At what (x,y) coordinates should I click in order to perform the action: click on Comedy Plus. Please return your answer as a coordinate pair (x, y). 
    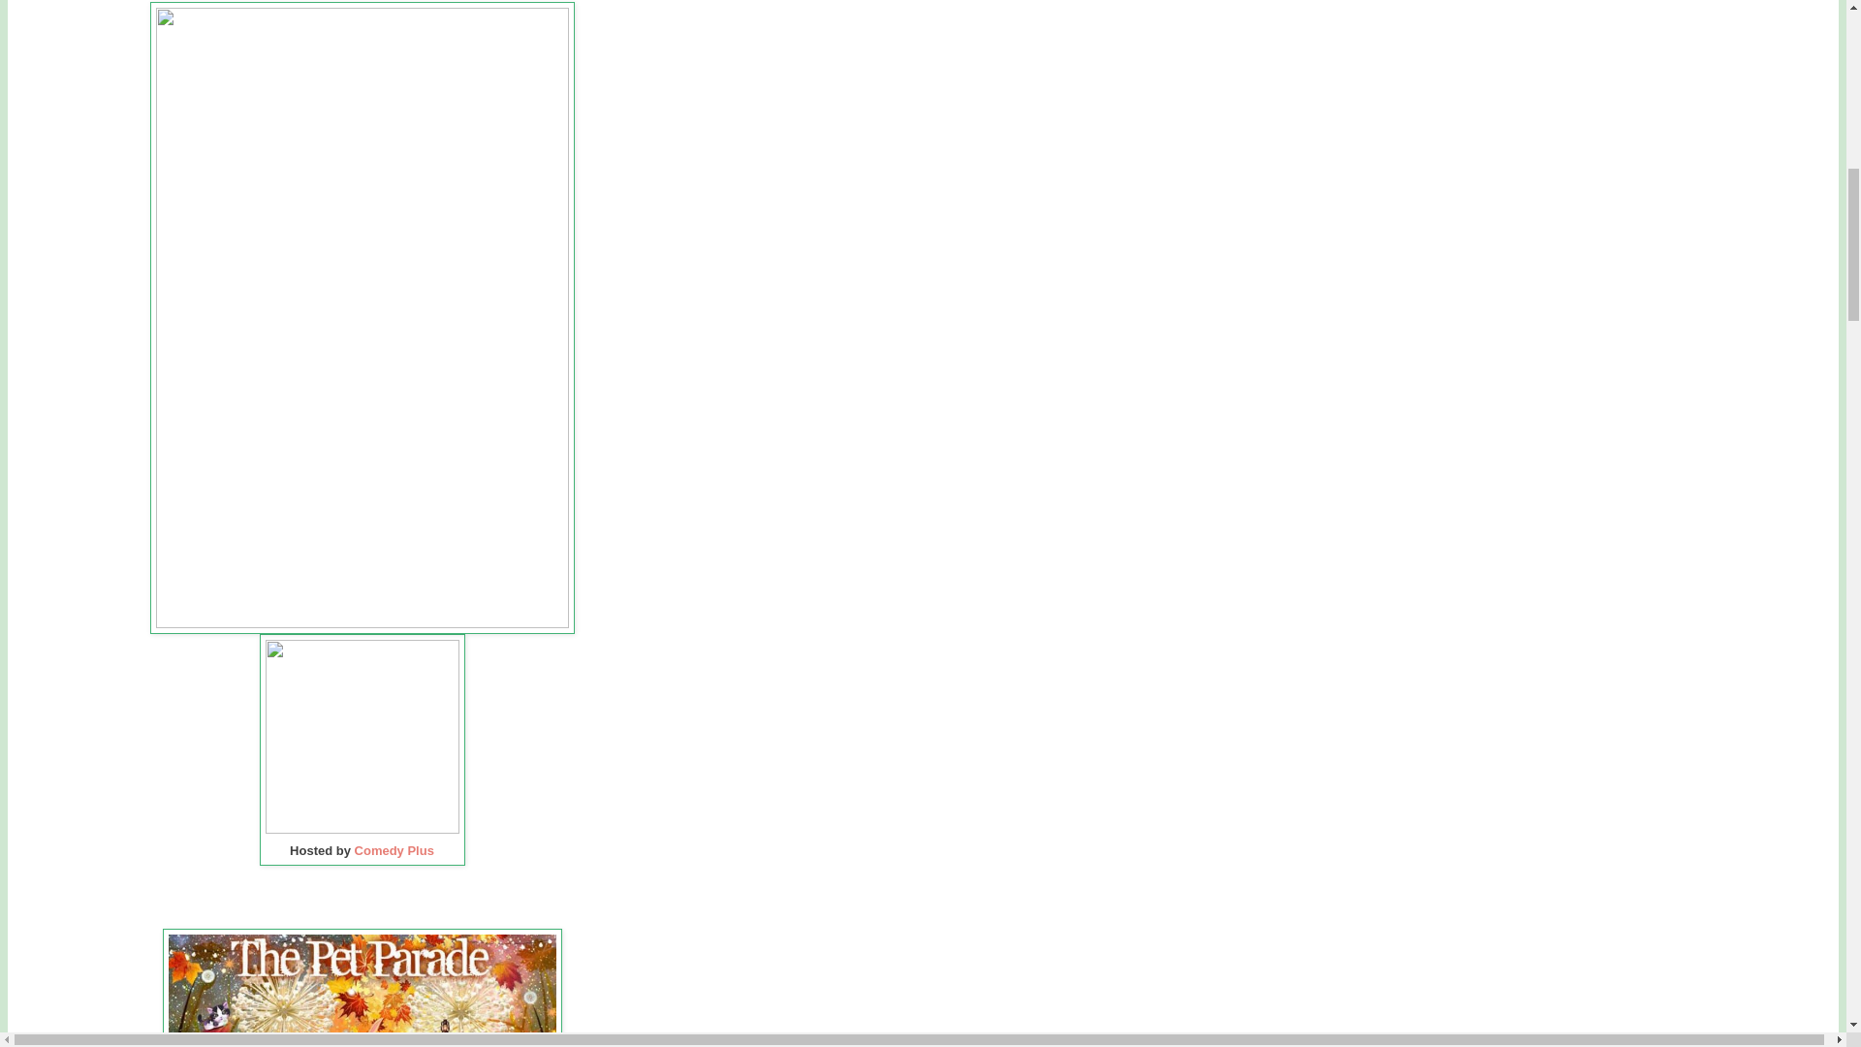
    Looking at the image, I should click on (392, 850).